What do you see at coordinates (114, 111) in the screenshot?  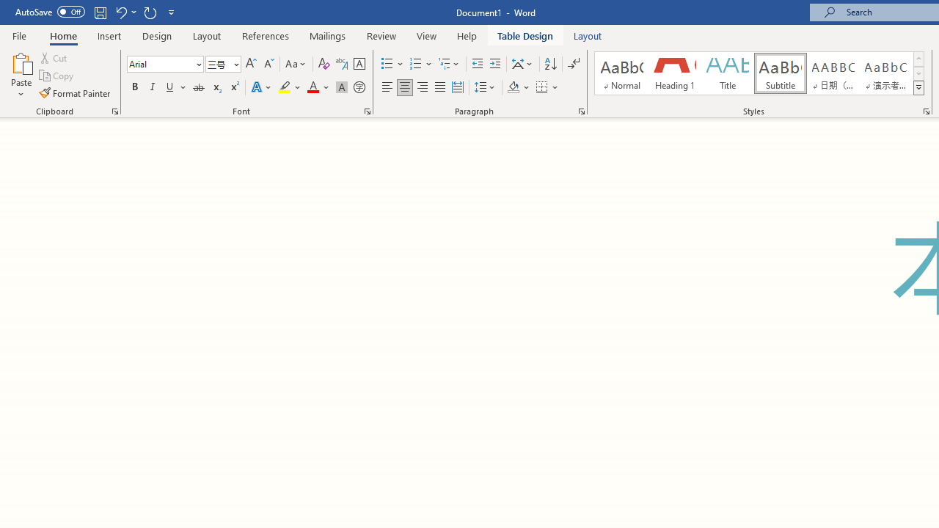 I see `Office Clipboard...` at bounding box center [114, 111].